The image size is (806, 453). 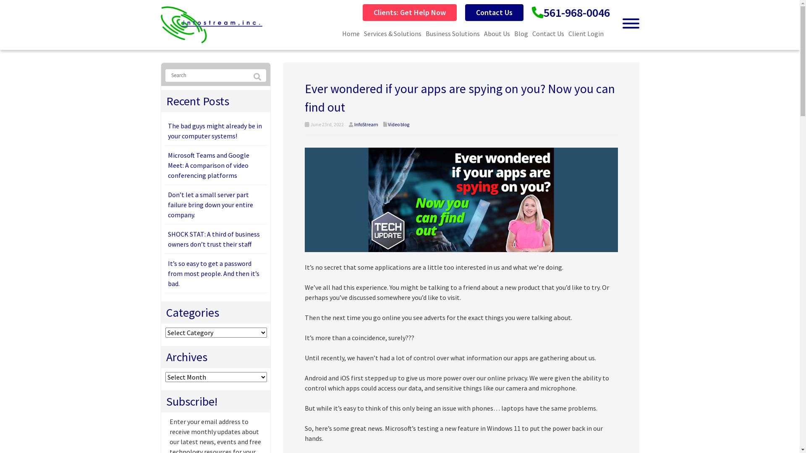 I want to click on Contact Us, so click(x=548, y=34).